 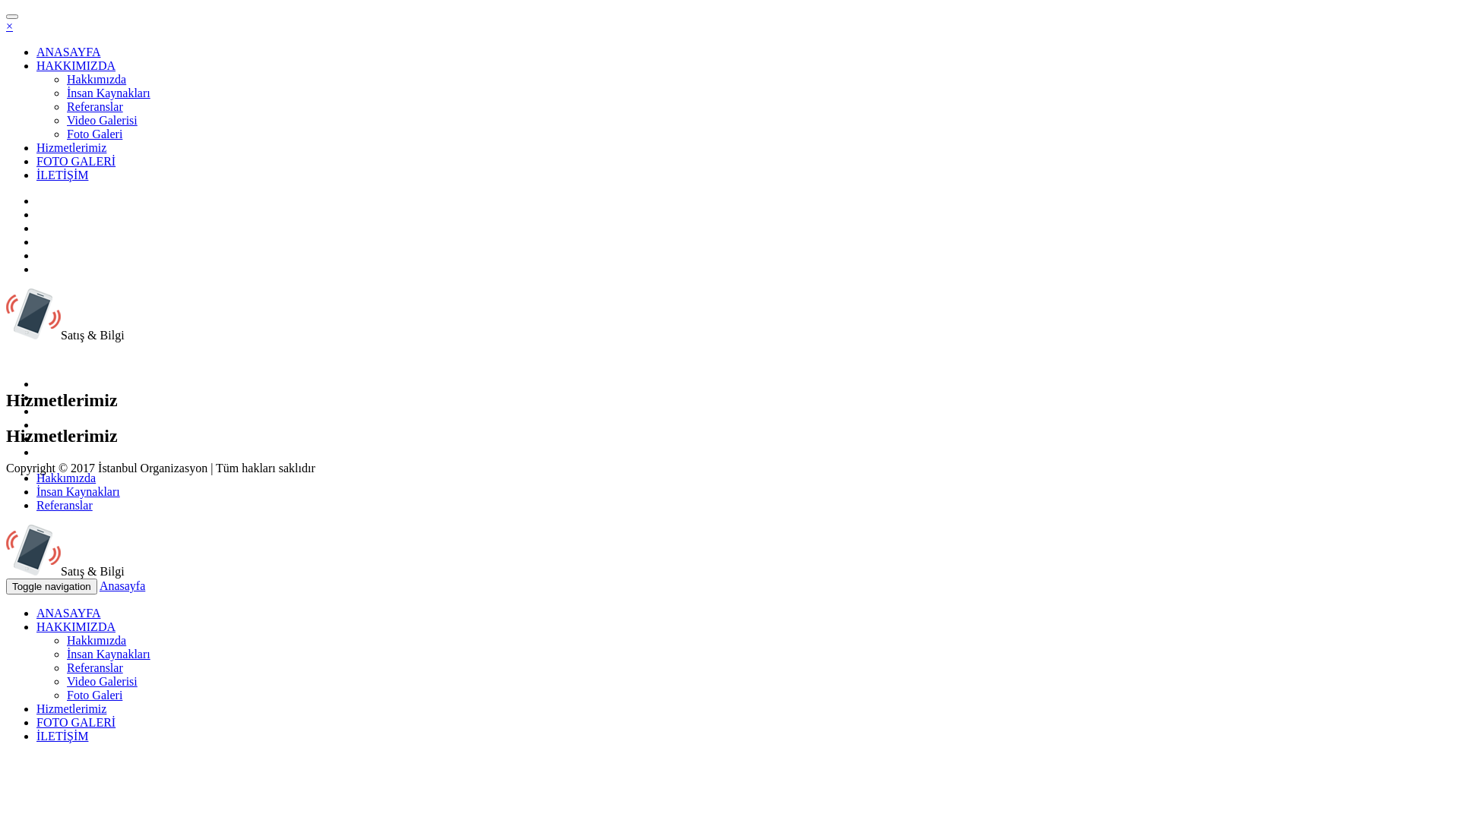 What do you see at coordinates (102, 120) in the screenshot?
I see `Video Galerisi` at bounding box center [102, 120].